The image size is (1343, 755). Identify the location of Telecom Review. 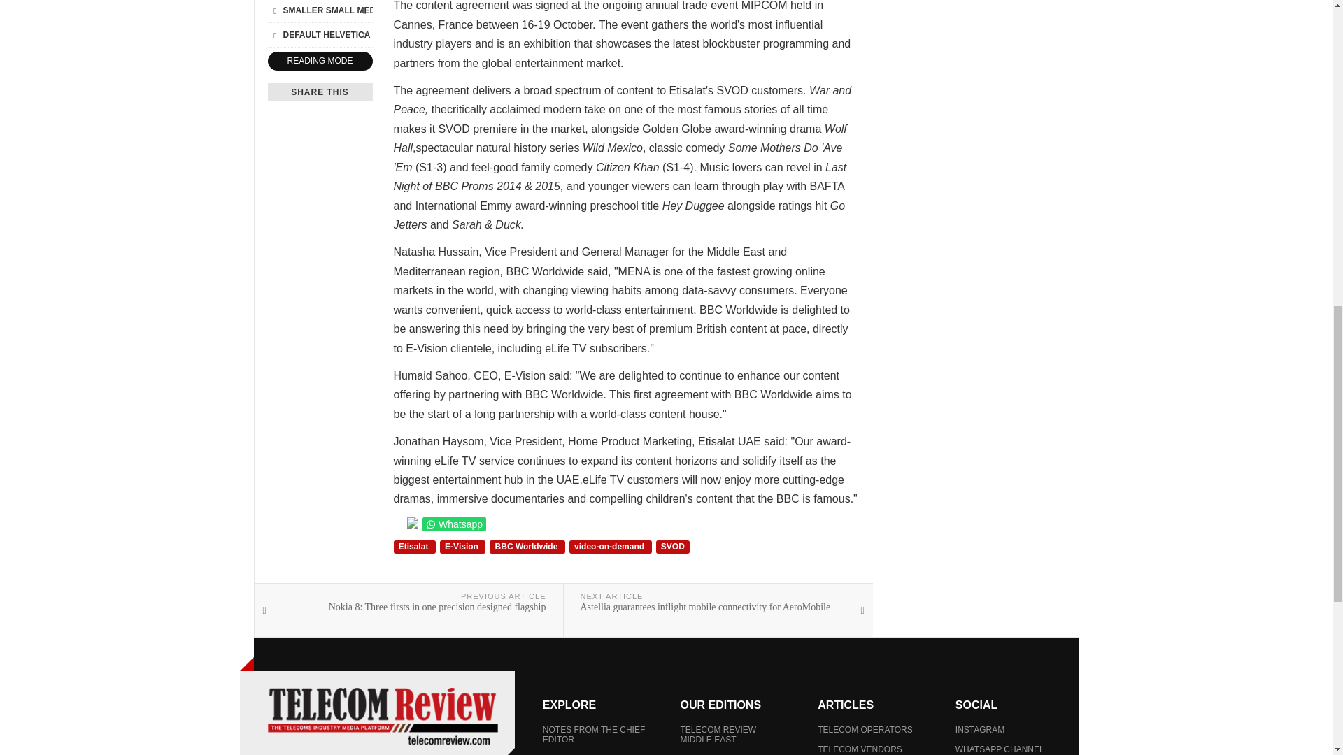
(382, 716).